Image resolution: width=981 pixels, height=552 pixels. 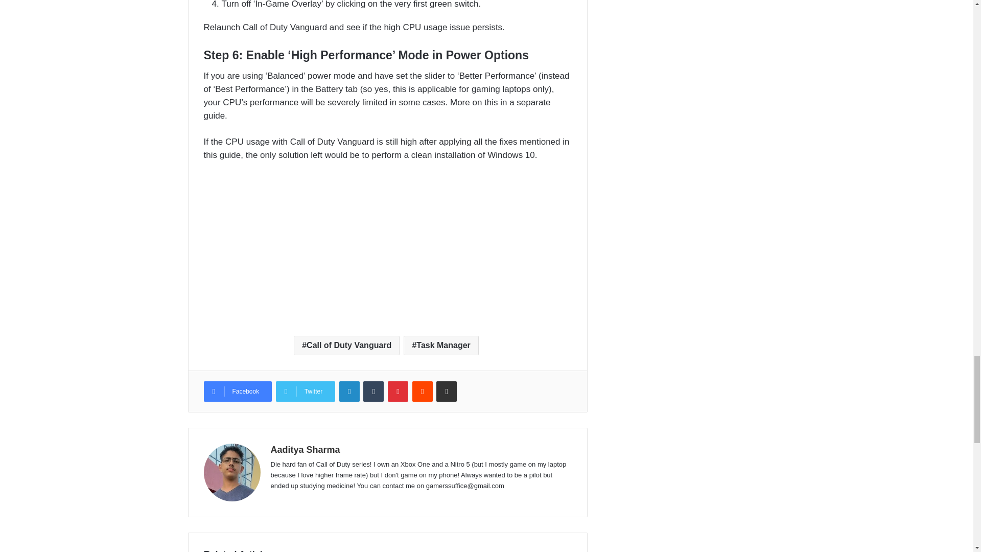 I want to click on Facebook, so click(x=237, y=392).